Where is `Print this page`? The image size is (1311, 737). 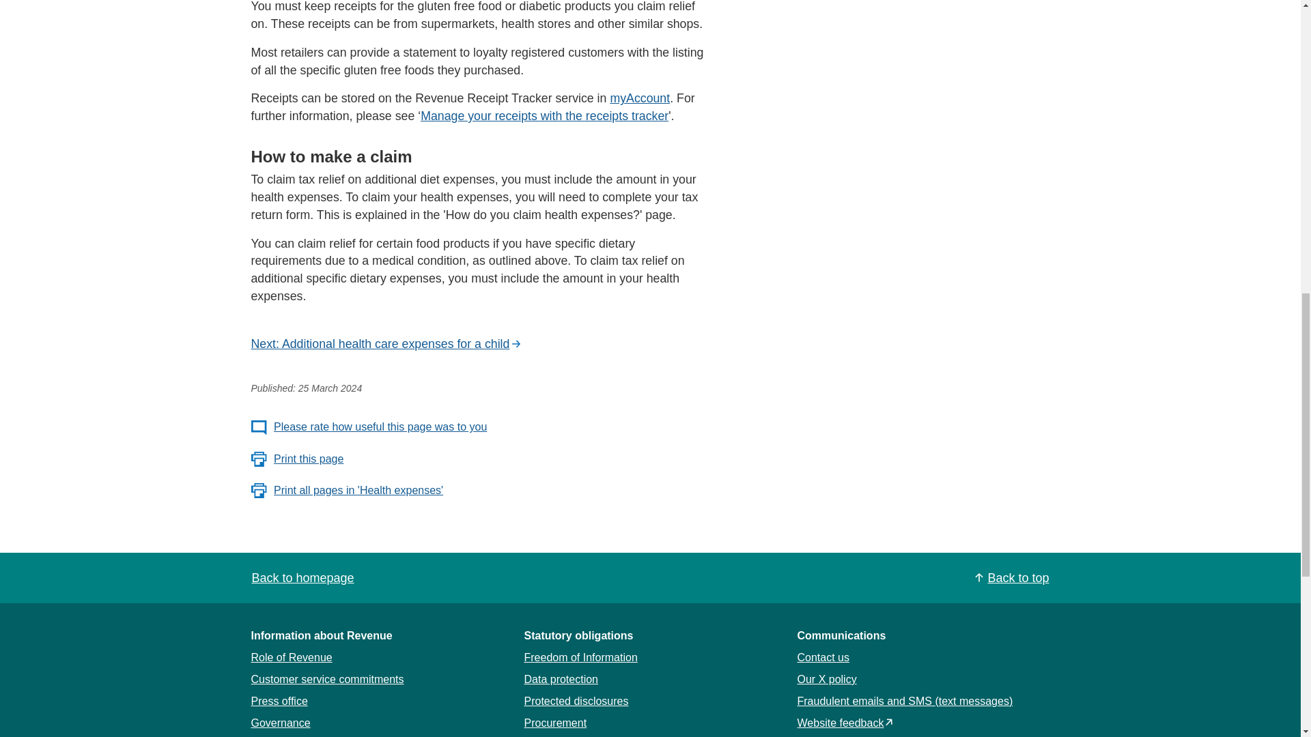 Print this page is located at coordinates (298, 459).